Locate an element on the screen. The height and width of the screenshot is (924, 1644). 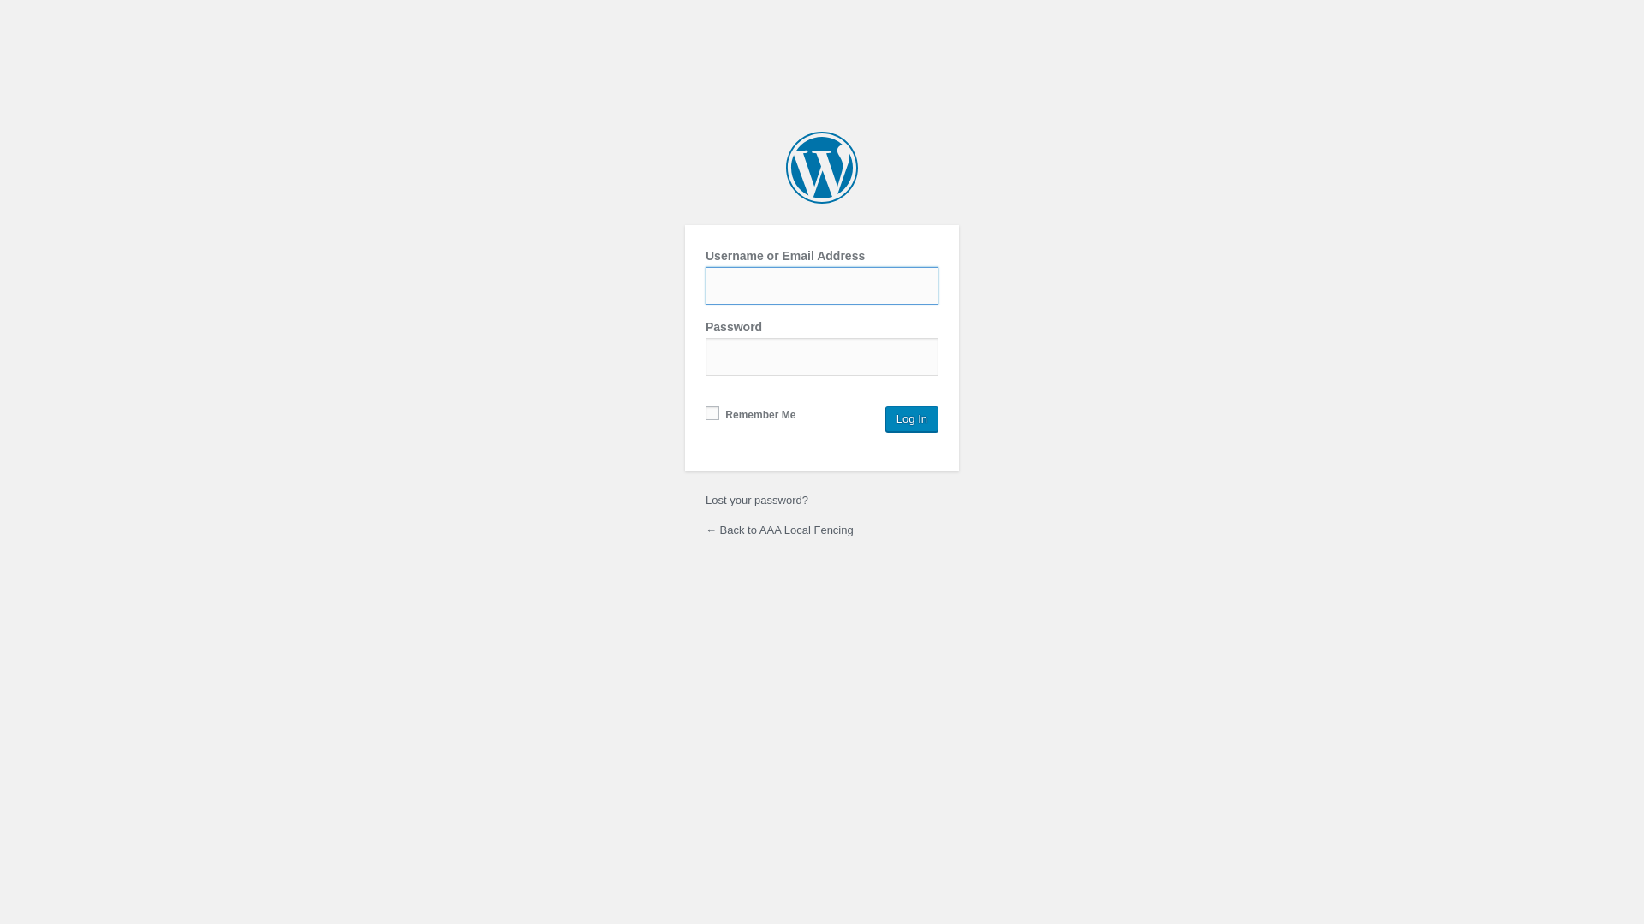
Log In is located at coordinates (912, 419).